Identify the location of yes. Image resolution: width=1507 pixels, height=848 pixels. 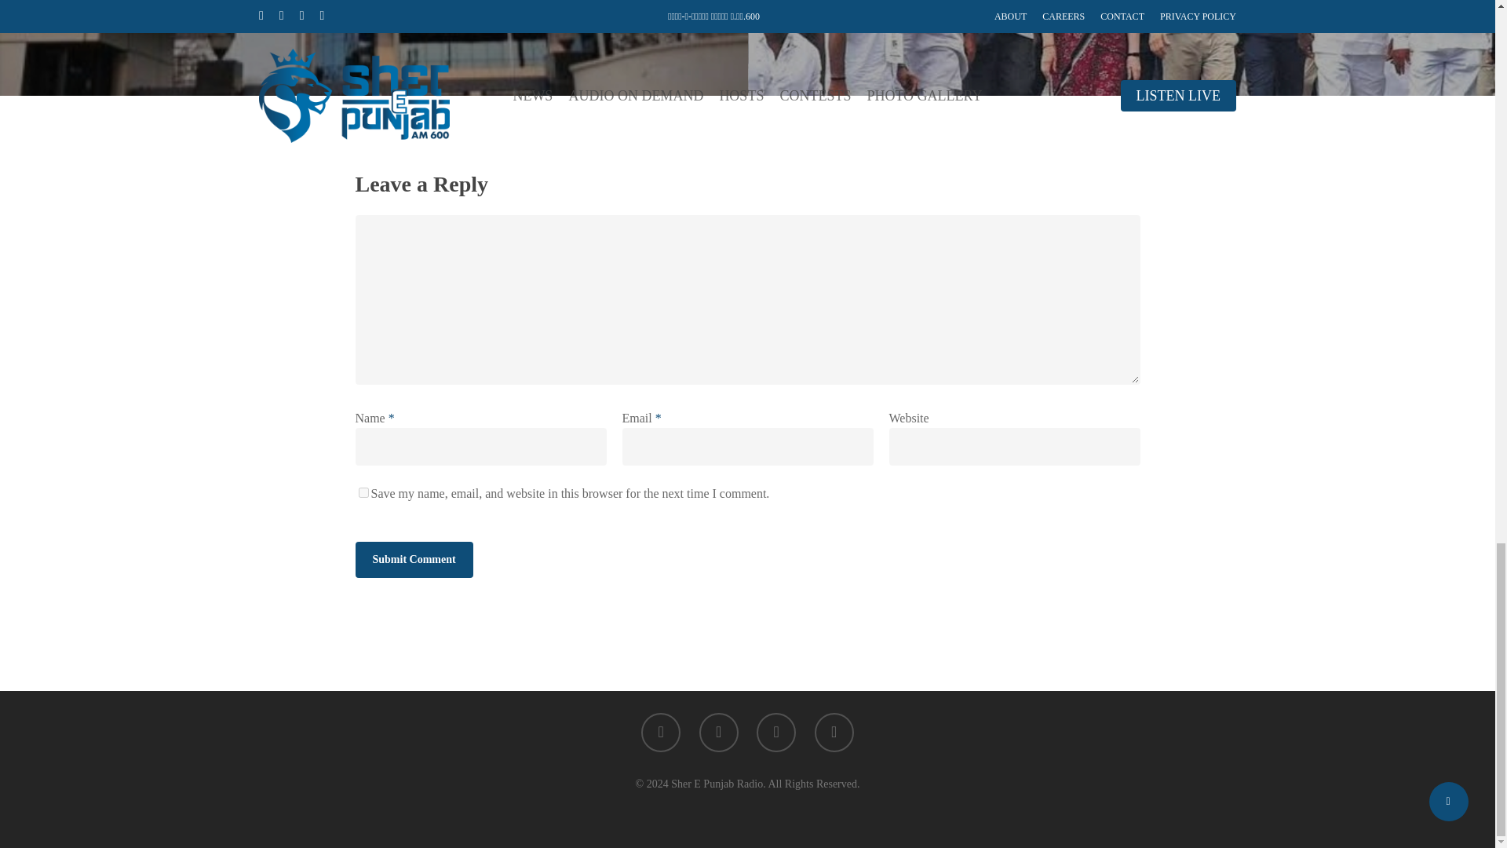
(363, 492).